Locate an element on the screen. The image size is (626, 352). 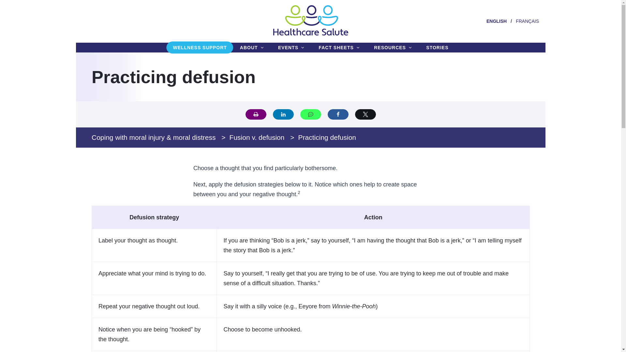
FACT SHEETS is located at coordinates (340, 48).